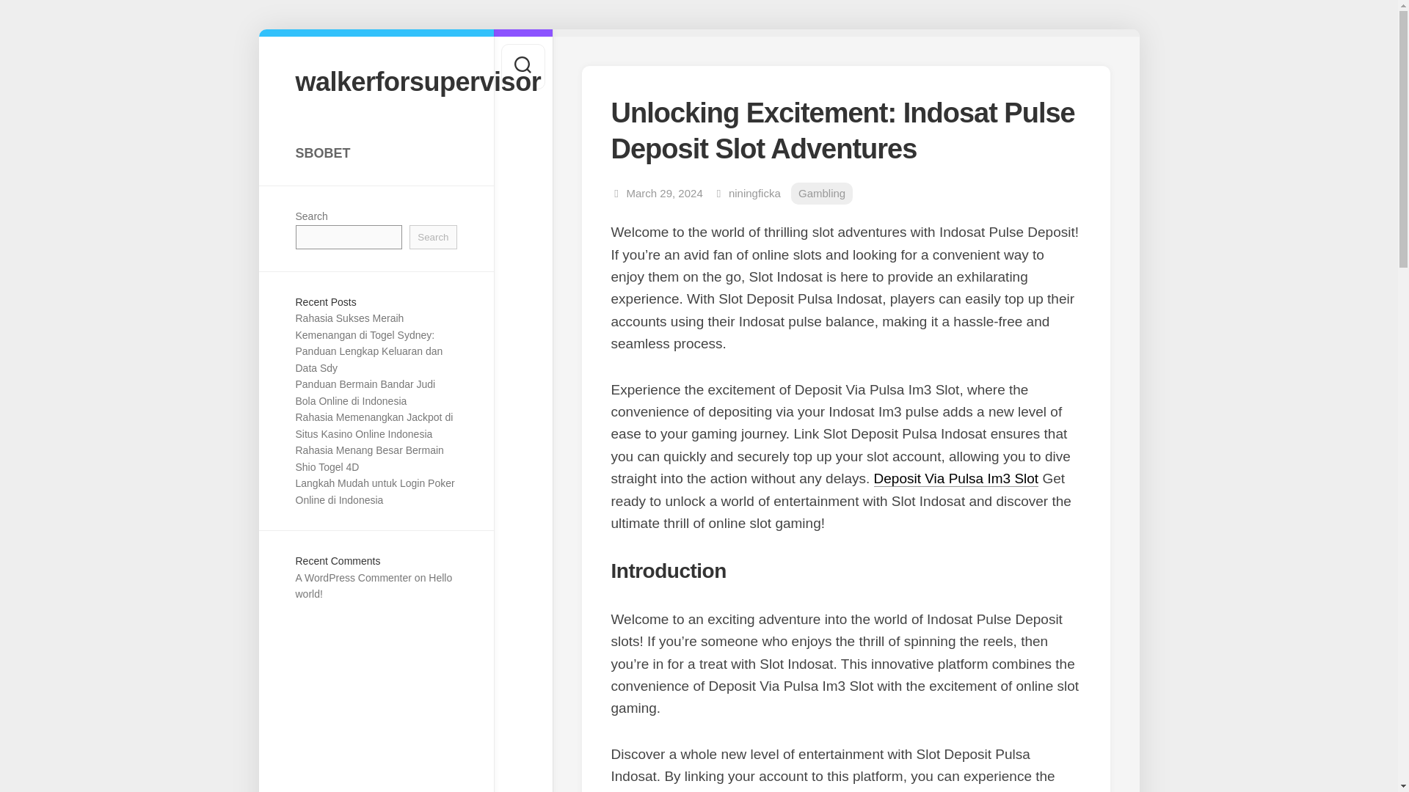 This screenshot has width=1409, height=792. What do you see at coordinates (373, 425) in the screenshot?
I see `Rahasia Memenangkan Jackpot di Situs Kasino Online Indonesia` at bounding box center [373, 425].